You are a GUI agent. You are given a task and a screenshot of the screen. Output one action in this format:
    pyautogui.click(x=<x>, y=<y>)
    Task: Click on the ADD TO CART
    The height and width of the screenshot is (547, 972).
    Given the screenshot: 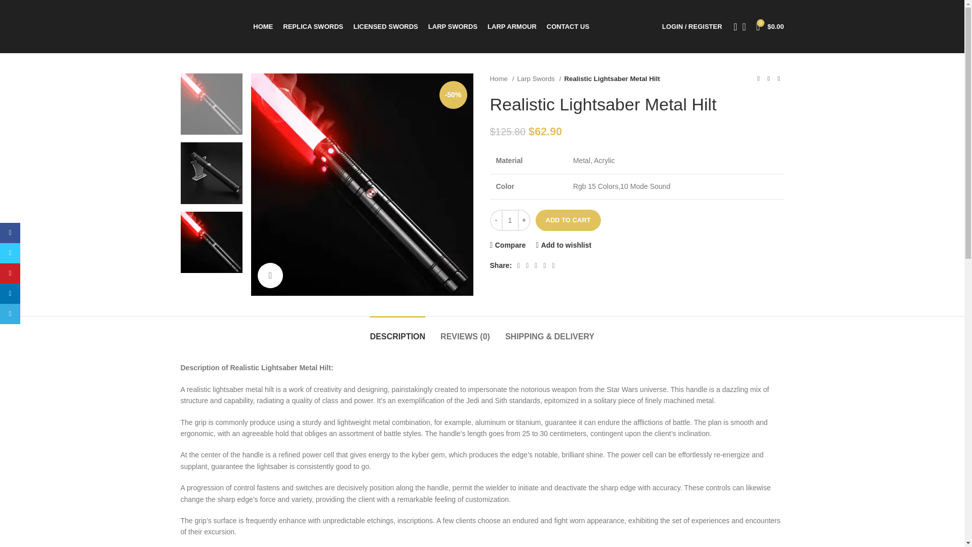 What is the action you would take?
    pyautogui.click(x=568, y=220)
    